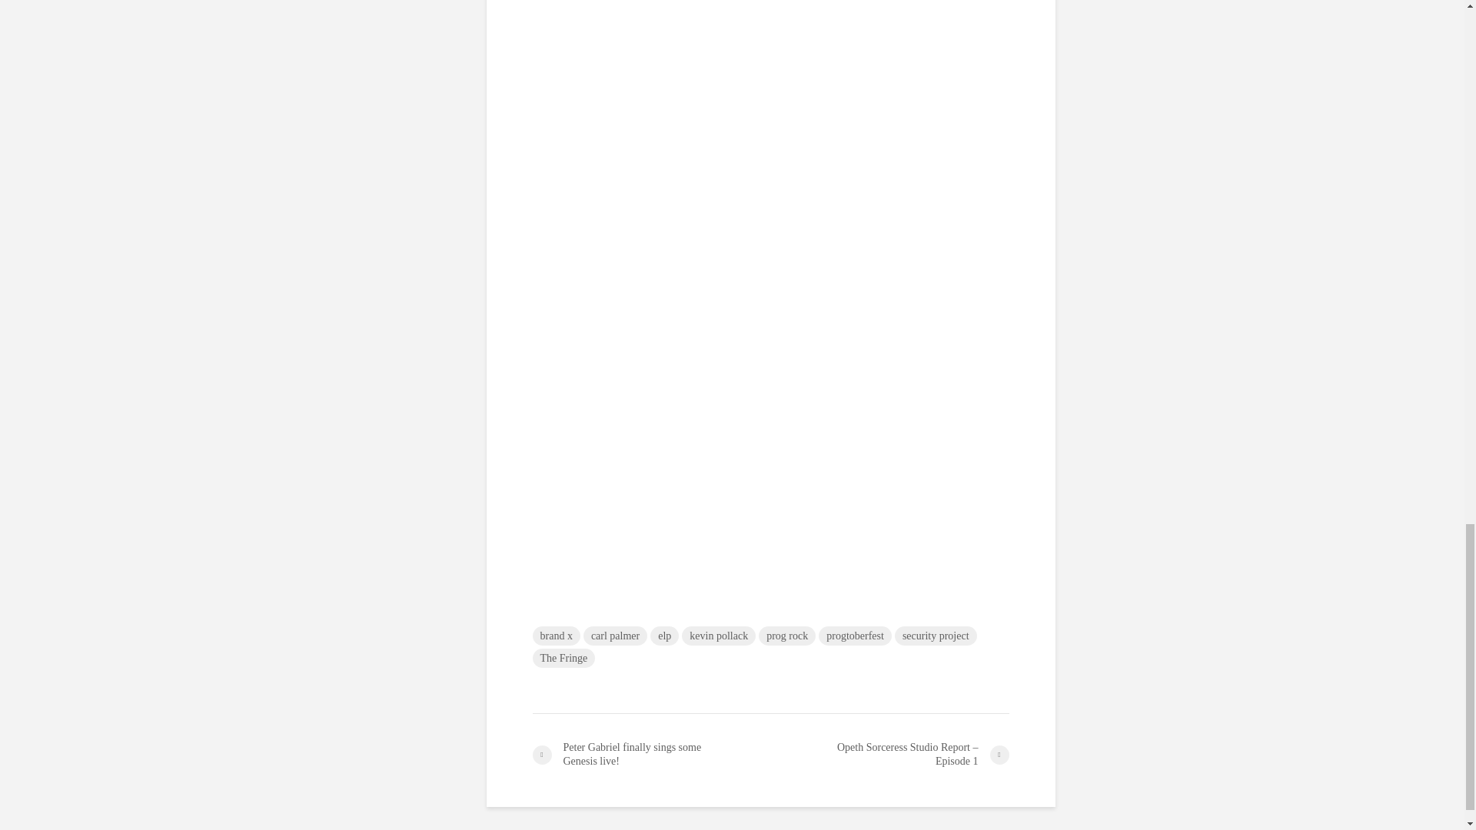  Describe the element at coordinates (719, 636) in the screenshot. I see `kevin pollack` at that location.